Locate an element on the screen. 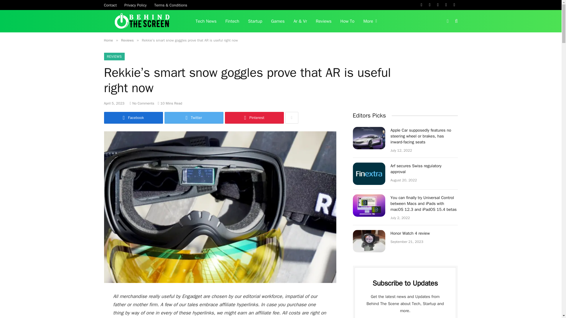 This screenshot has width=566, height=318. Share on Pinterest is located at coordinates (254, 118).